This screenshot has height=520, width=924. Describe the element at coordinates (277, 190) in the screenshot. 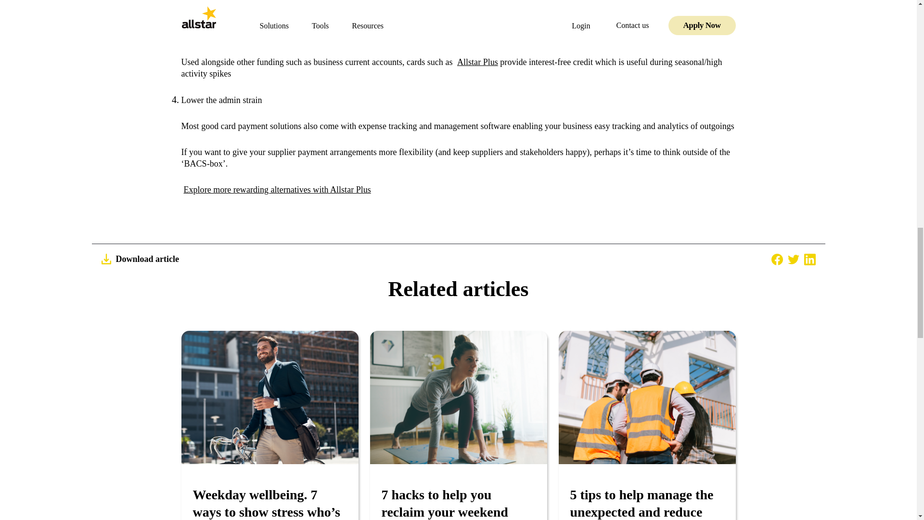

I see `Explore more rewarding alternatives with Allstar Plus` at that location.